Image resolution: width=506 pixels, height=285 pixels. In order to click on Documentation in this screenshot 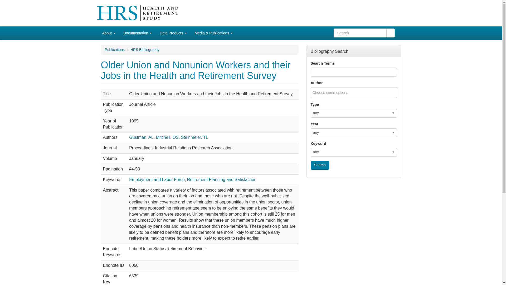, I will do `click(138, 33)`.